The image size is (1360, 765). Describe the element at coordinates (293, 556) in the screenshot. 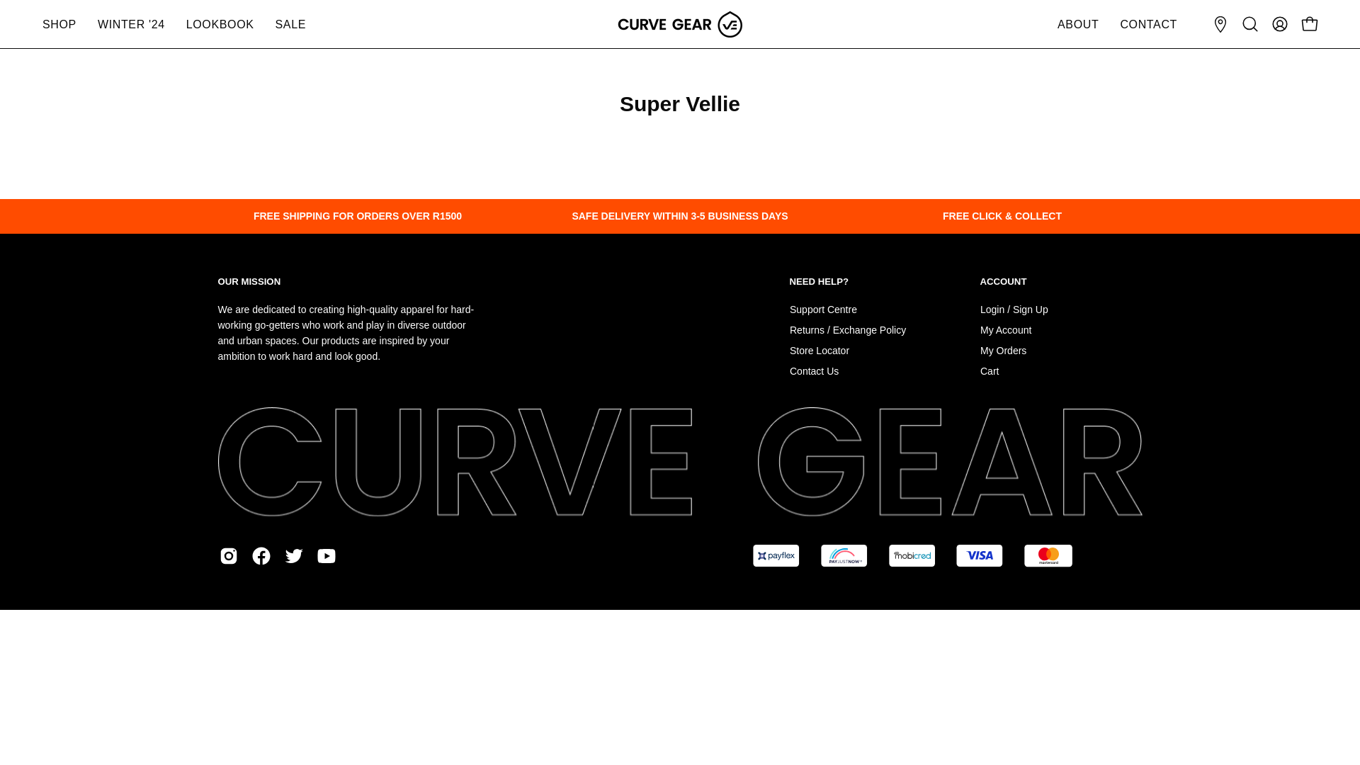

I see `View Curve Gear on Twitter` at that location.